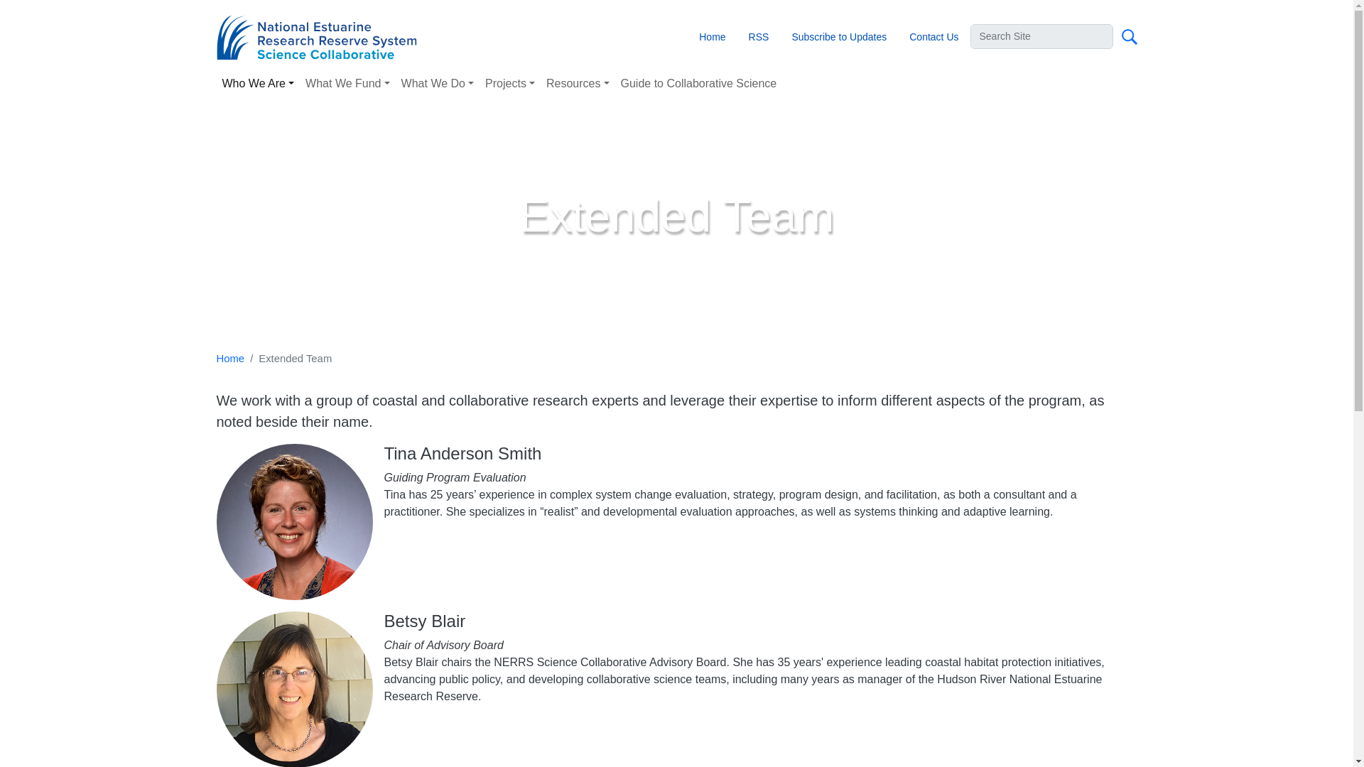 The height and width of the screenshot is (767, 1364). What do you see at coordinates (933, 37) in the screenshot?
I see `Contact Us` at bounding box center [933, 37].